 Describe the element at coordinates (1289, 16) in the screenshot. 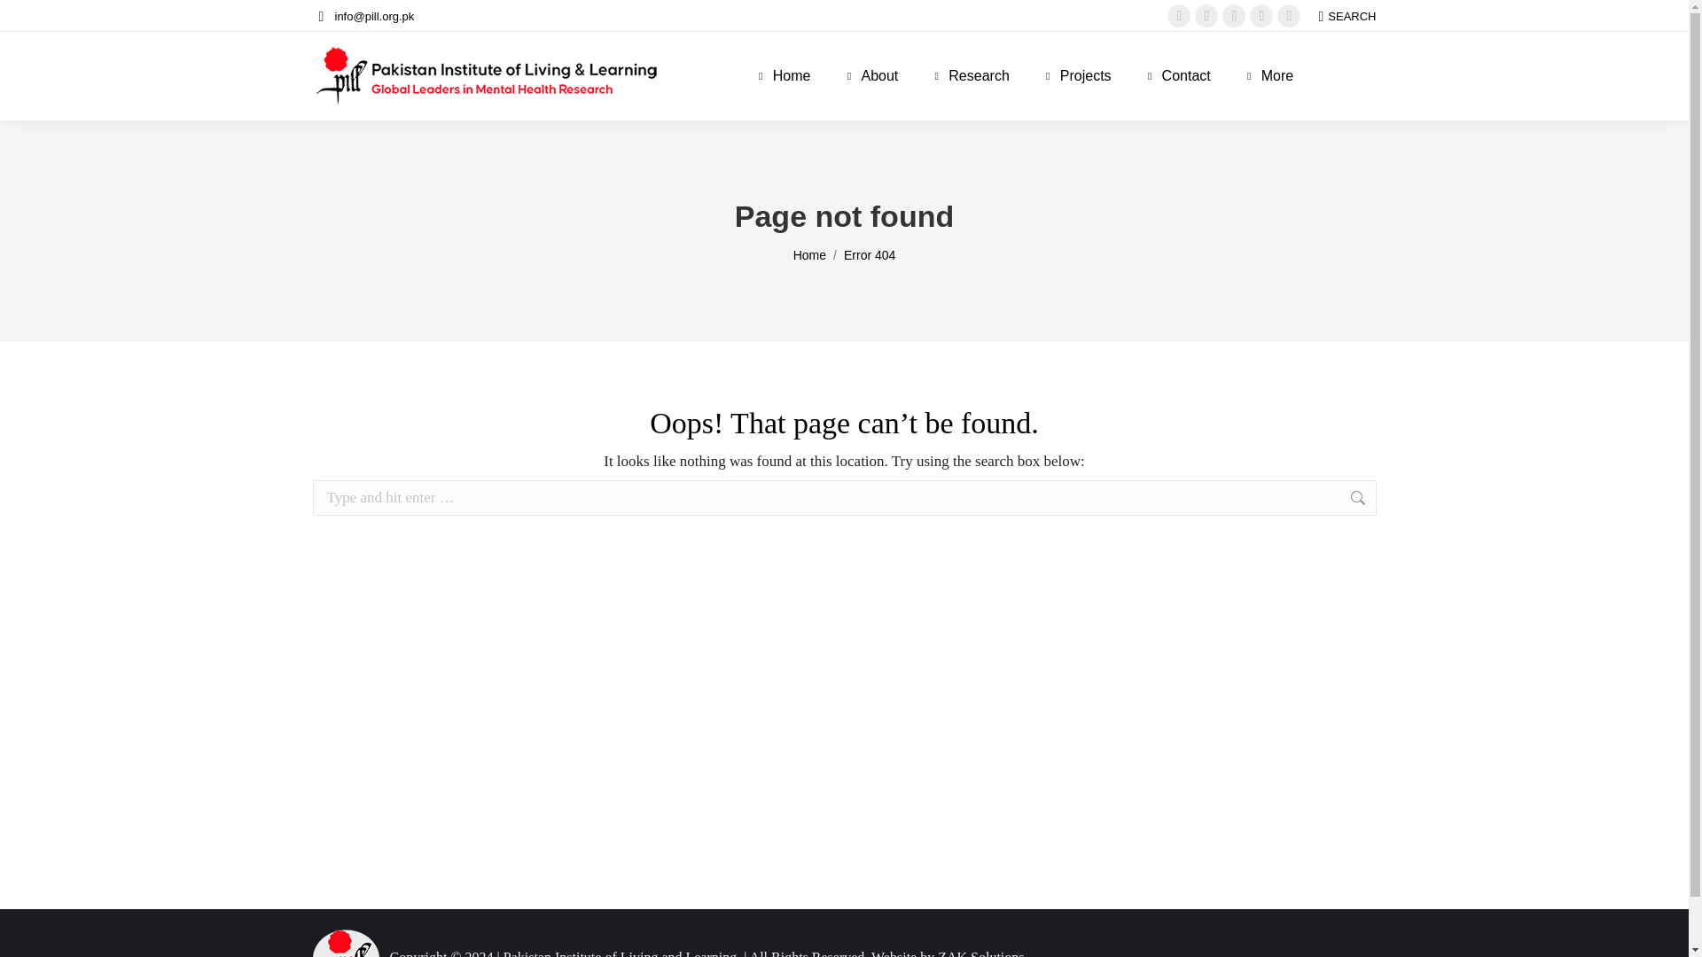

I see `YouTube page opens in new window` at that location.